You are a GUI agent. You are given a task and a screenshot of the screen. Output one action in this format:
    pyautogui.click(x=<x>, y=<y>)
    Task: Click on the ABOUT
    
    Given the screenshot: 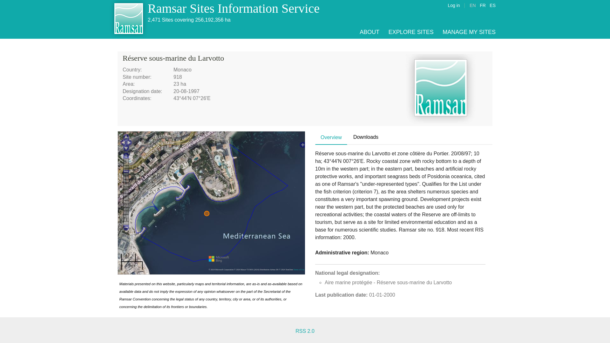 What is the action you would take?
    pyautogui.click(x=369, y=32)
    